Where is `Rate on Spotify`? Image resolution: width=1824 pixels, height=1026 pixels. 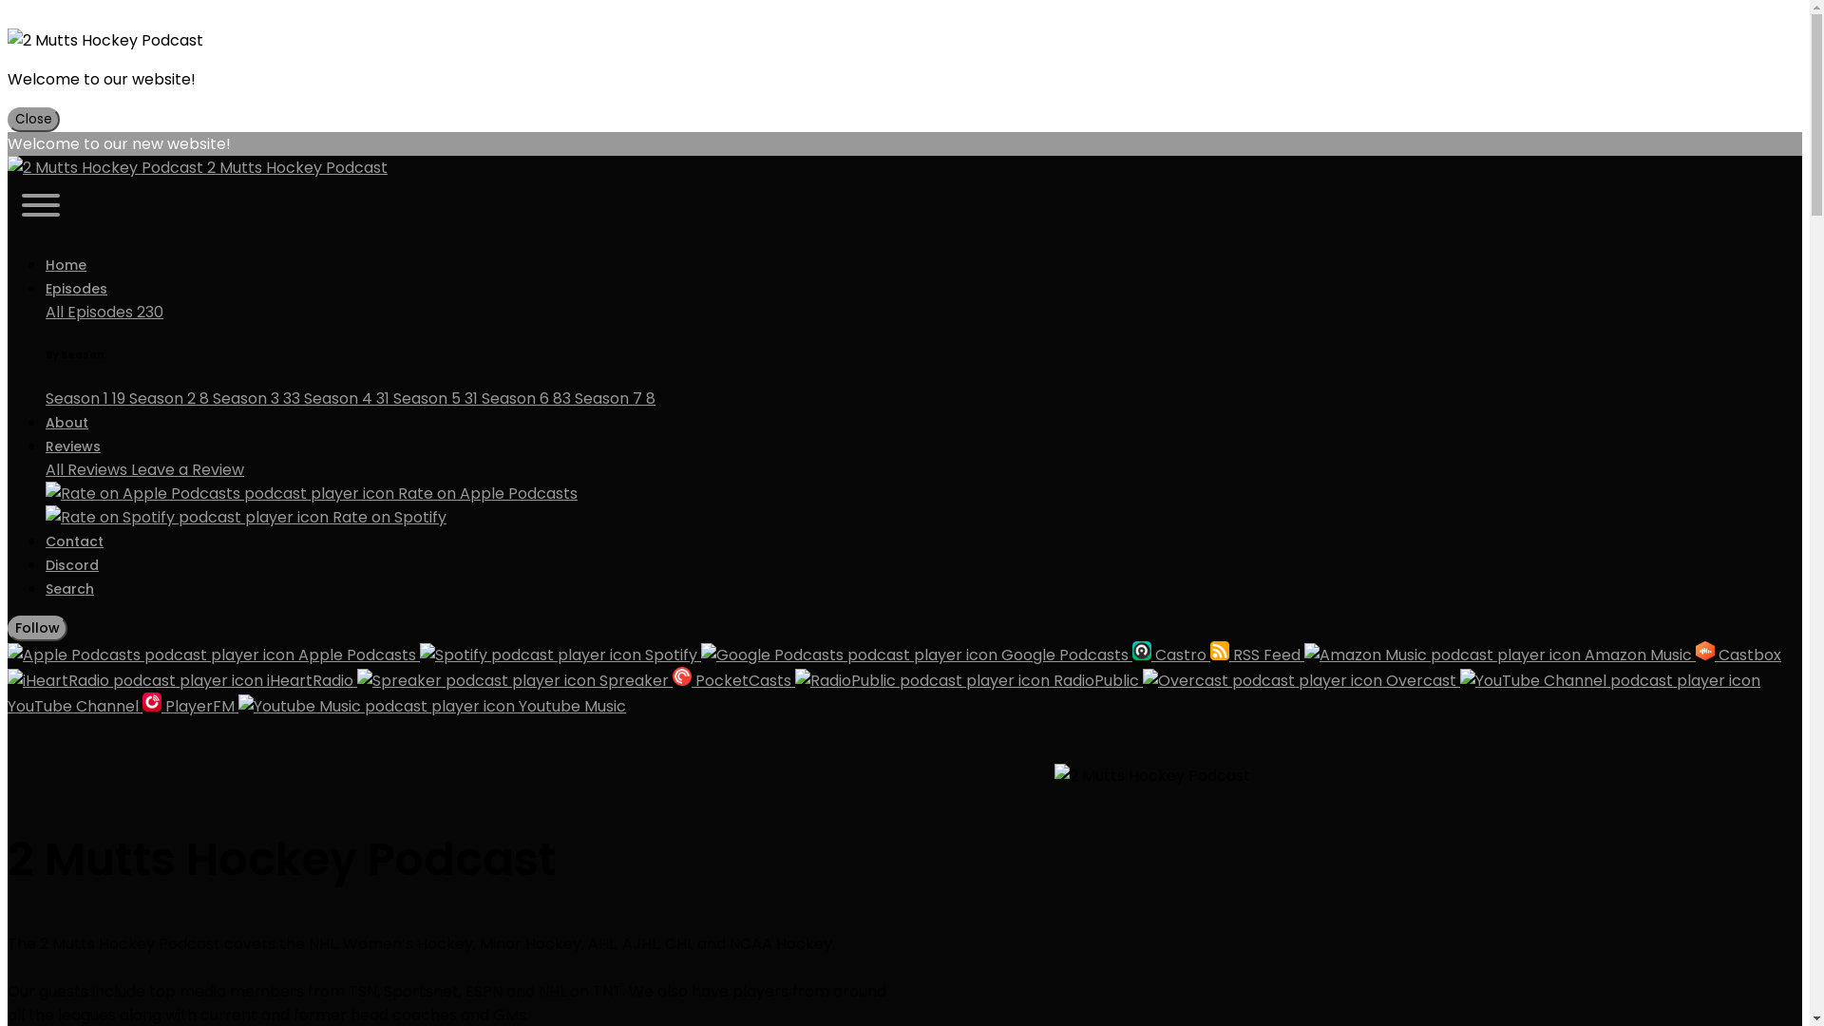
Rate on Spotify is located at coordinates (923, 517).